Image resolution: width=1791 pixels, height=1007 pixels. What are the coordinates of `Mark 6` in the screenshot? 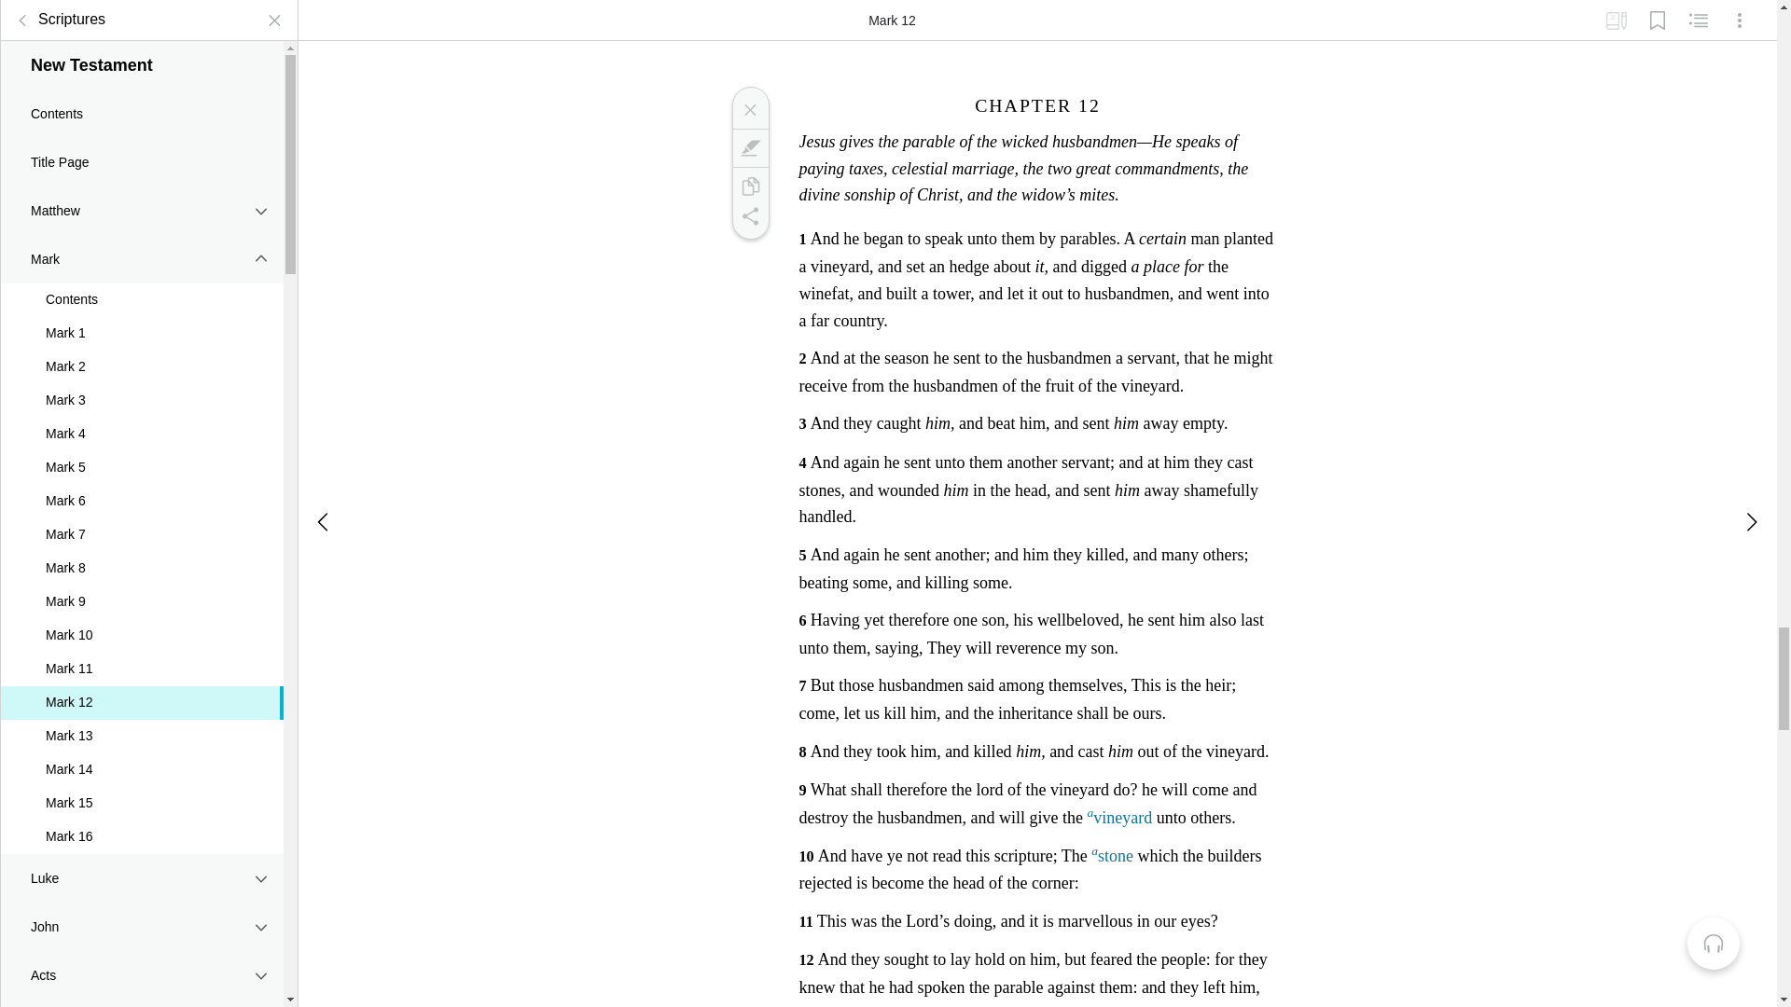 It's located at (142, 488).